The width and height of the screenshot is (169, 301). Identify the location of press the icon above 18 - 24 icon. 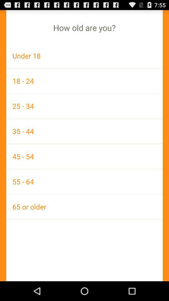
(84, 56).